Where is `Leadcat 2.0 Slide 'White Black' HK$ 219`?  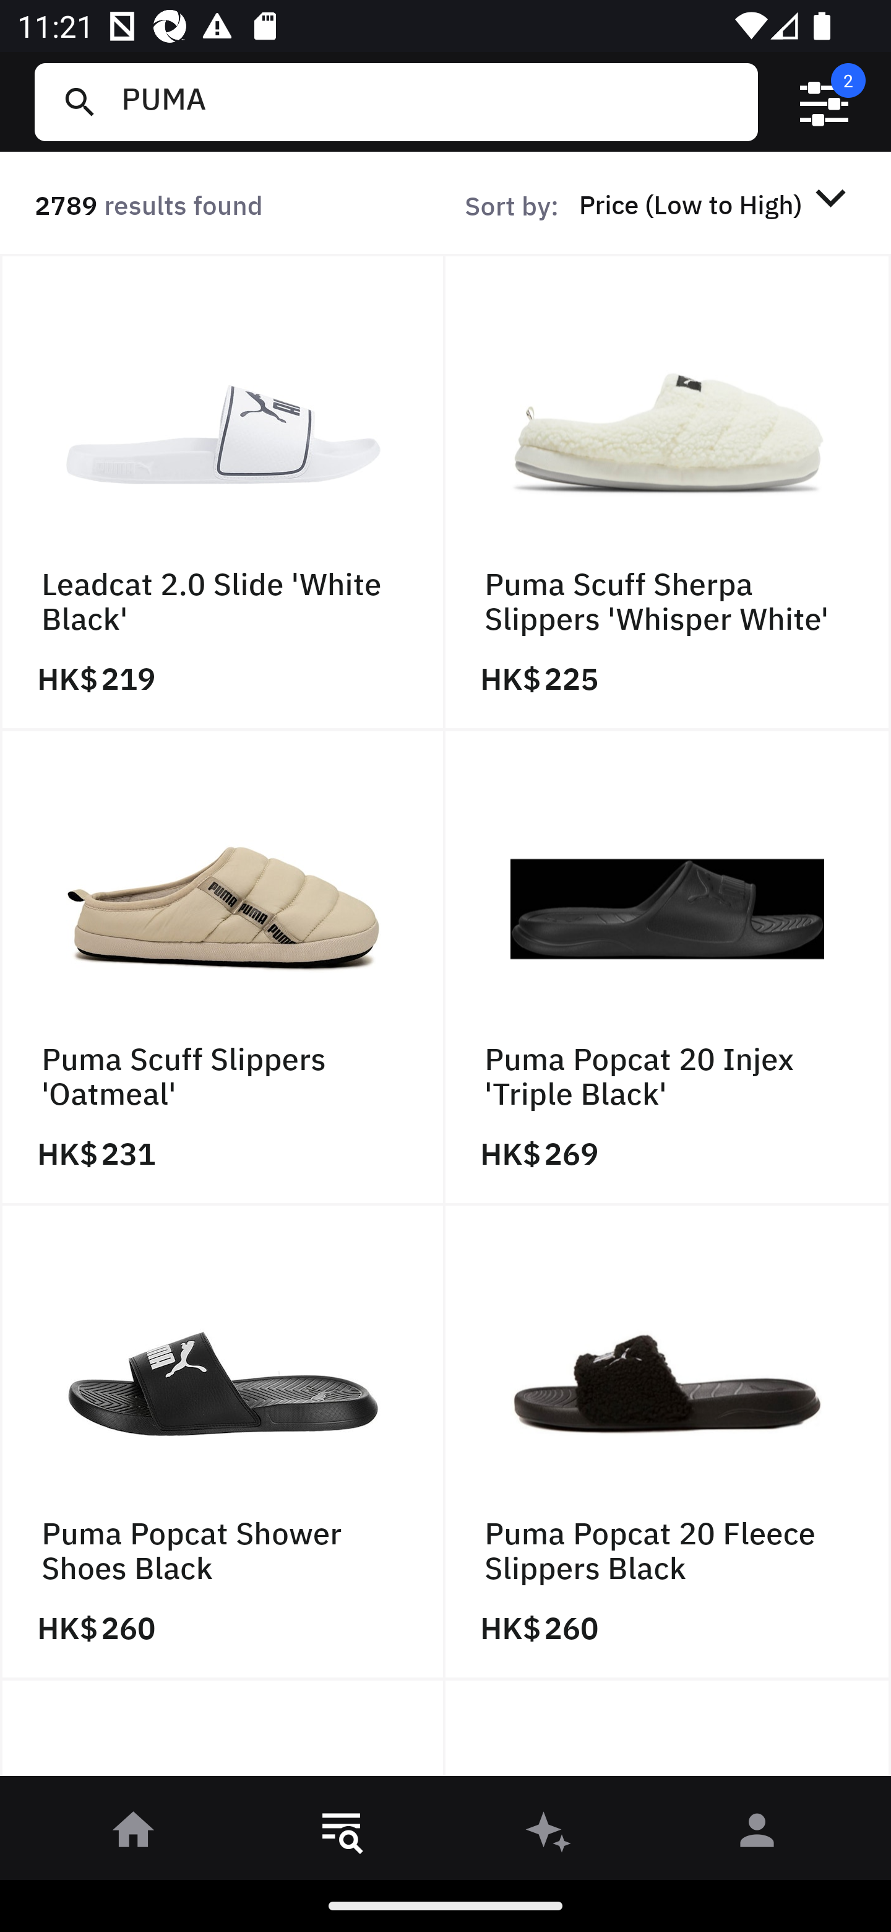
Leadcat 2.0 Slide 'White Black' HK$ 219 is located at coordinates (223, 492).